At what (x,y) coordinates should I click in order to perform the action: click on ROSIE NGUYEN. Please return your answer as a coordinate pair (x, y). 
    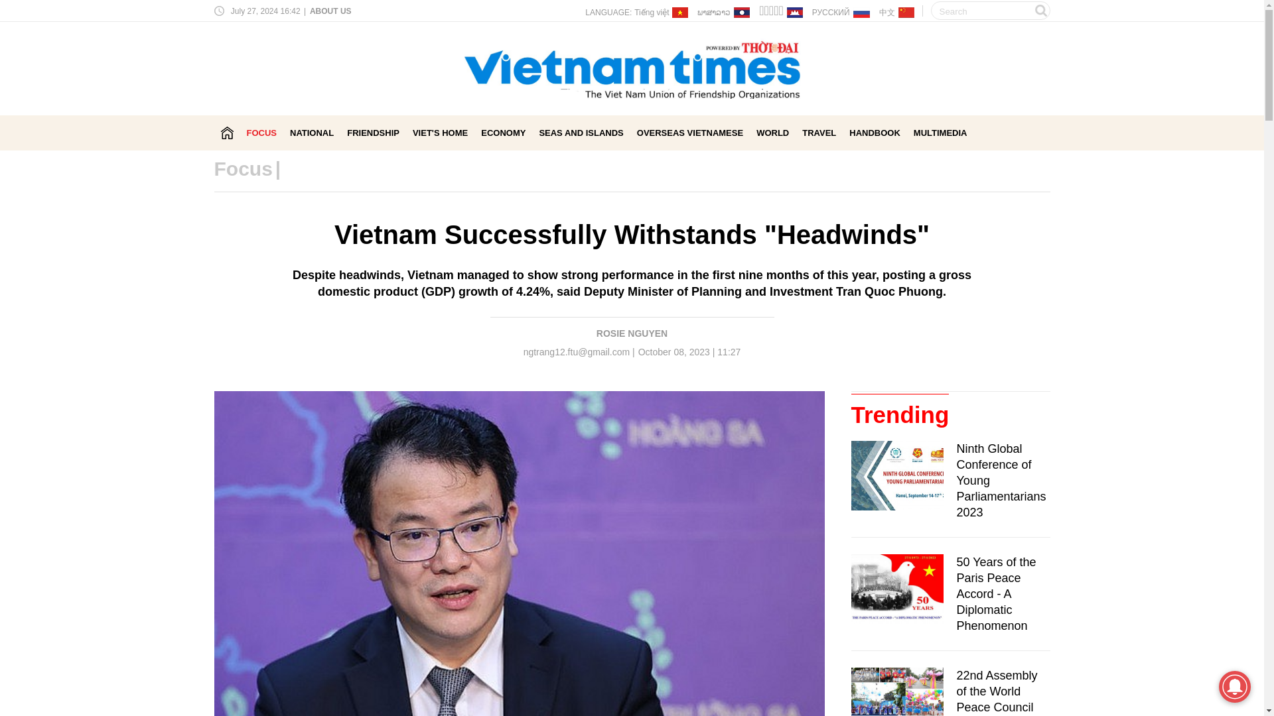
    Looking at the image, I should click on (632, 333).